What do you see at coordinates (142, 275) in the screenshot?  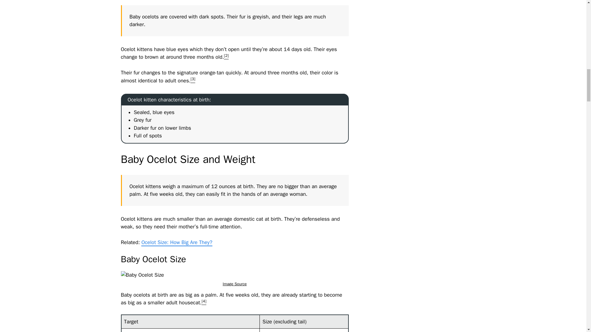 I see `Baby Ocelots: Everything to Know About Ocelot Kittens` at bounding box center [142, 275].